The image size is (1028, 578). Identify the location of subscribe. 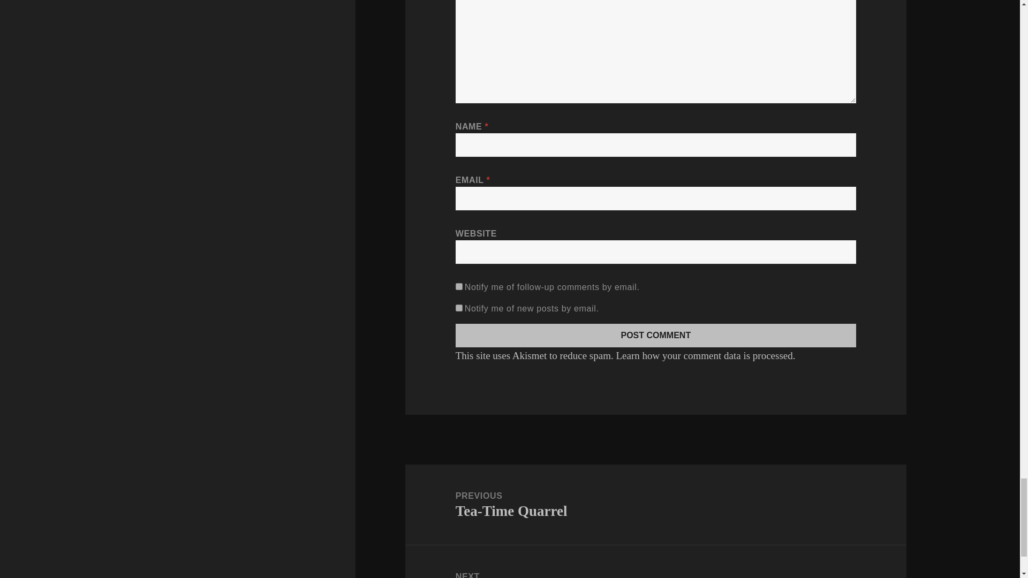
(459, 287).